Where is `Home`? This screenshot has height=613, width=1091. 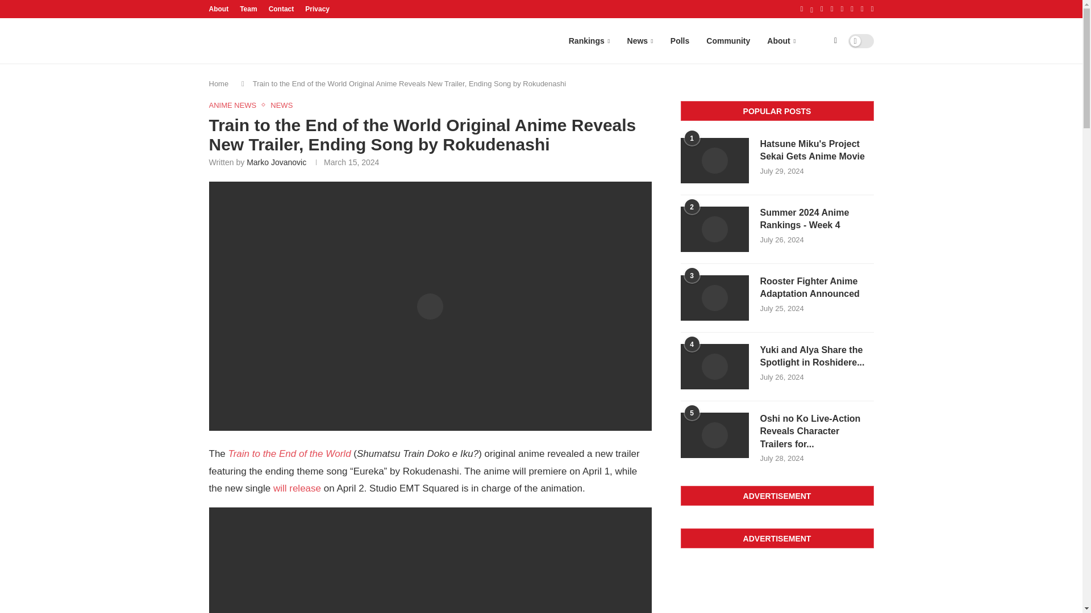 Home is located at coordinates (219, 84).